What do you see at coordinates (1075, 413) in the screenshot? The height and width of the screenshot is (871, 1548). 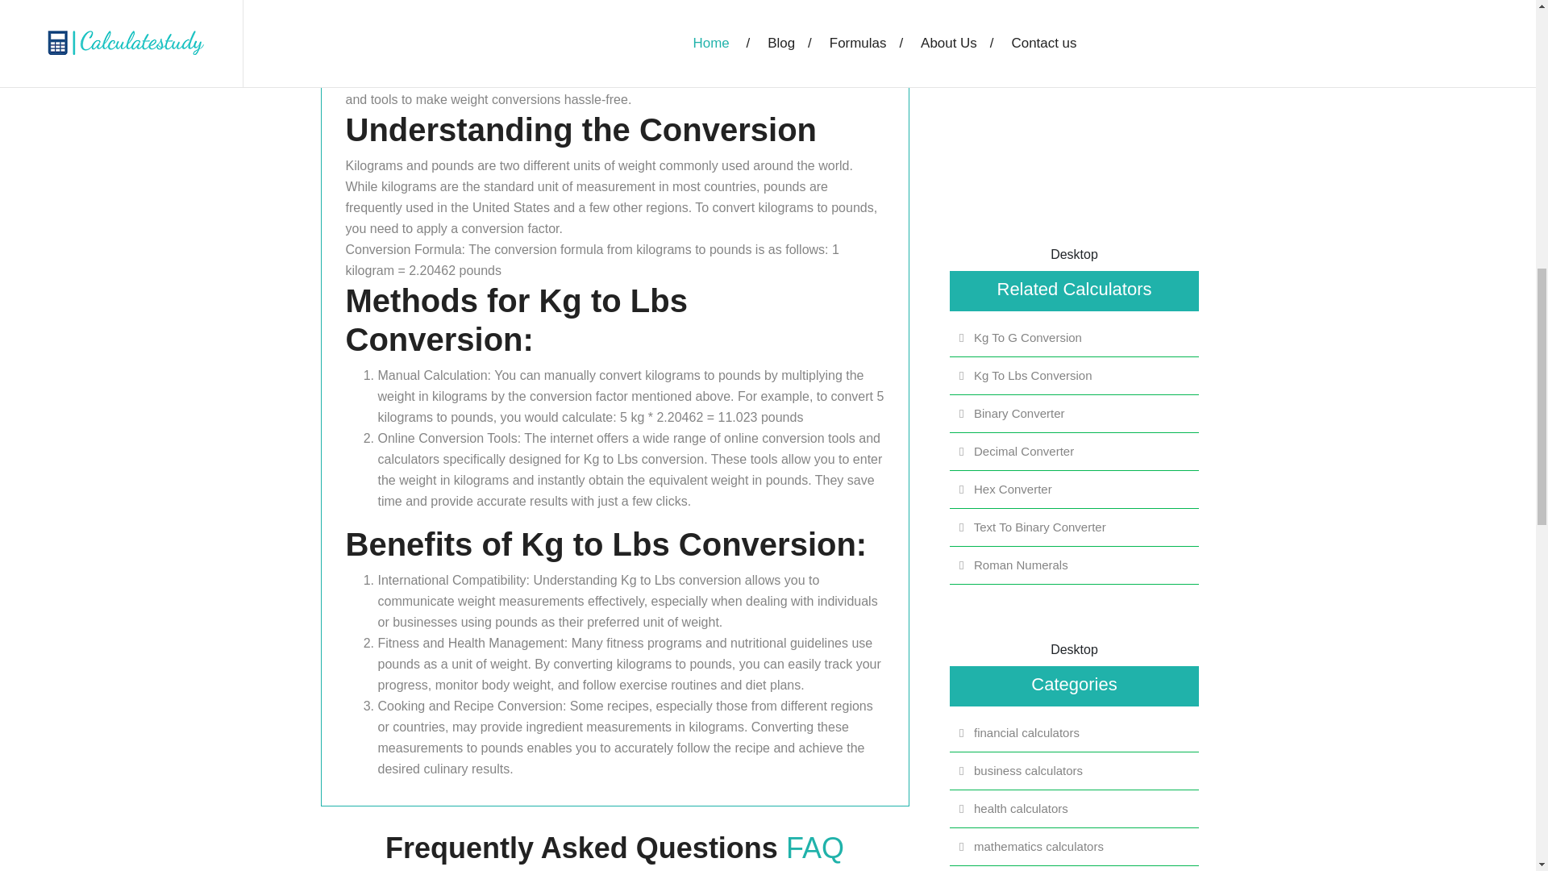 I see `      Binary Converter` at bounding box center [1075, 413].